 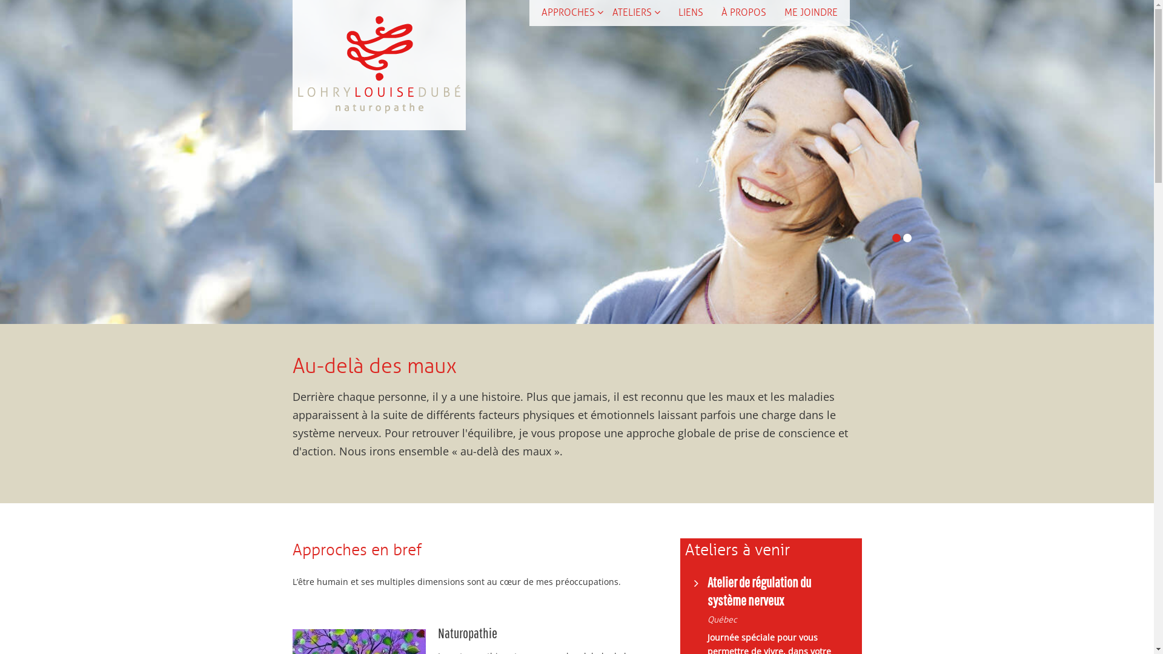 What do you see at coordinates (572, 13) in the screenshot?
I see `APPROCHES` at bounding box center [572, 13].